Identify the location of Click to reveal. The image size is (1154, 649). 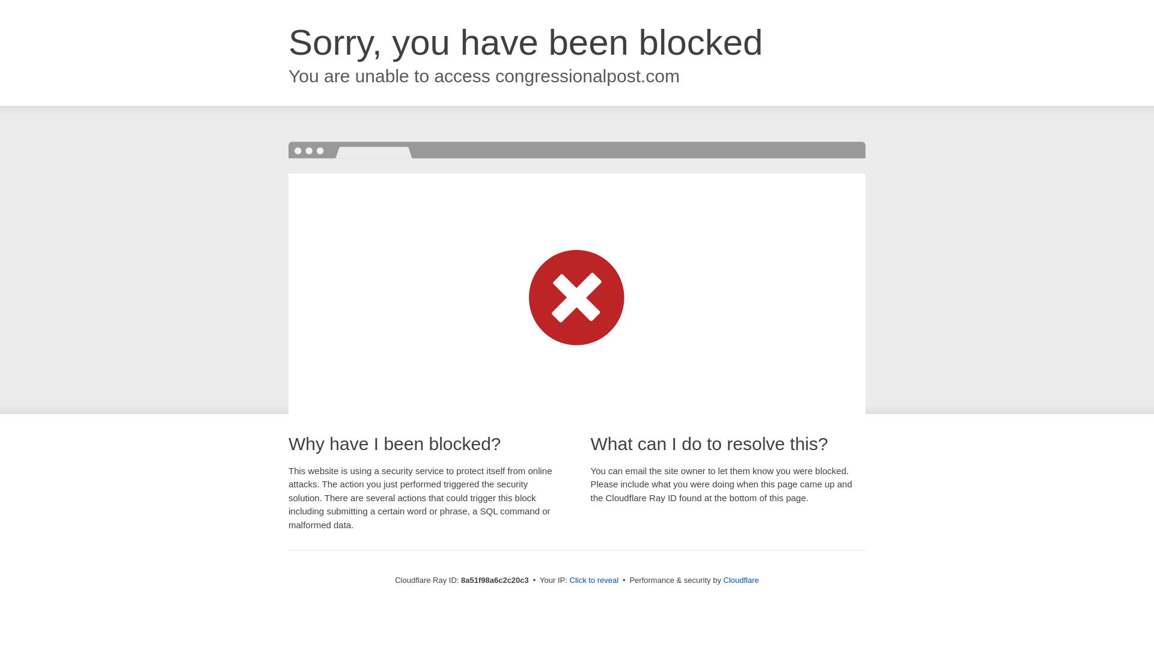
(594, 580).